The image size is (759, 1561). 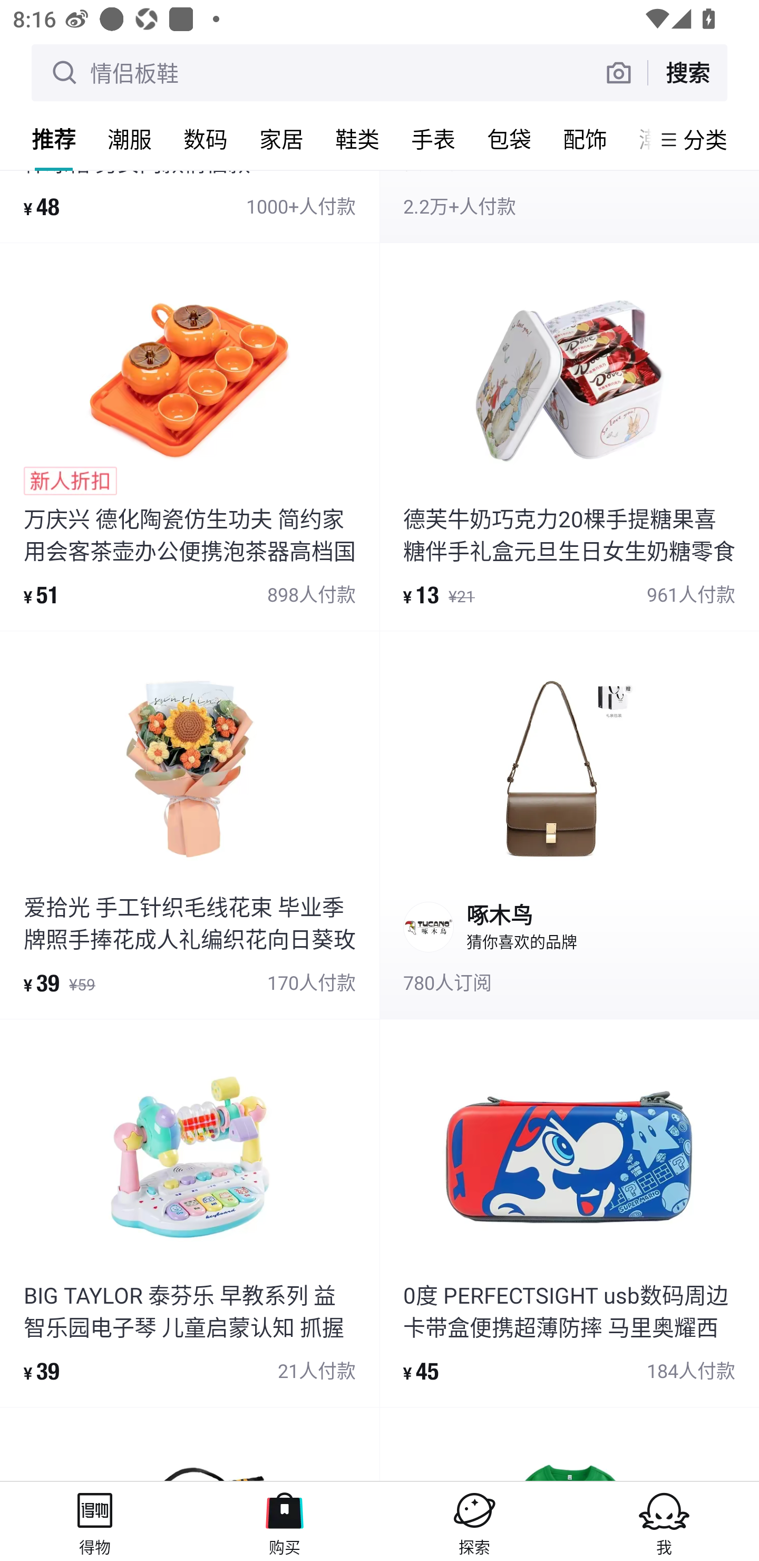 I want to click on 配饰, so click(x=585, y=139).